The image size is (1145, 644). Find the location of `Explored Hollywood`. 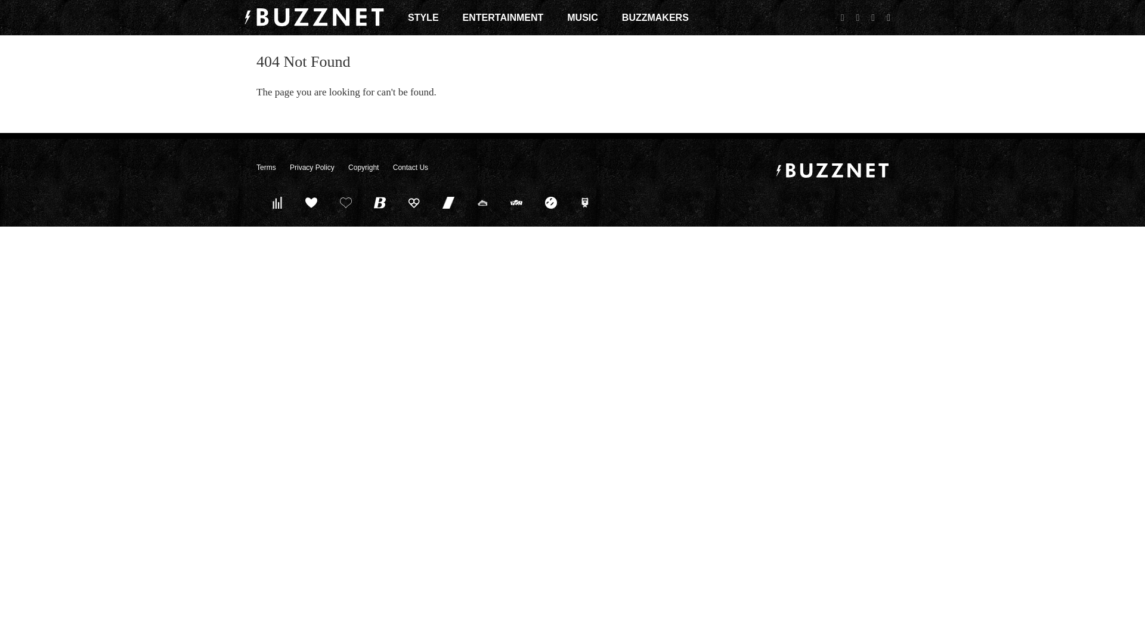

Explored Hollywood is located at coordinates (585, 202).